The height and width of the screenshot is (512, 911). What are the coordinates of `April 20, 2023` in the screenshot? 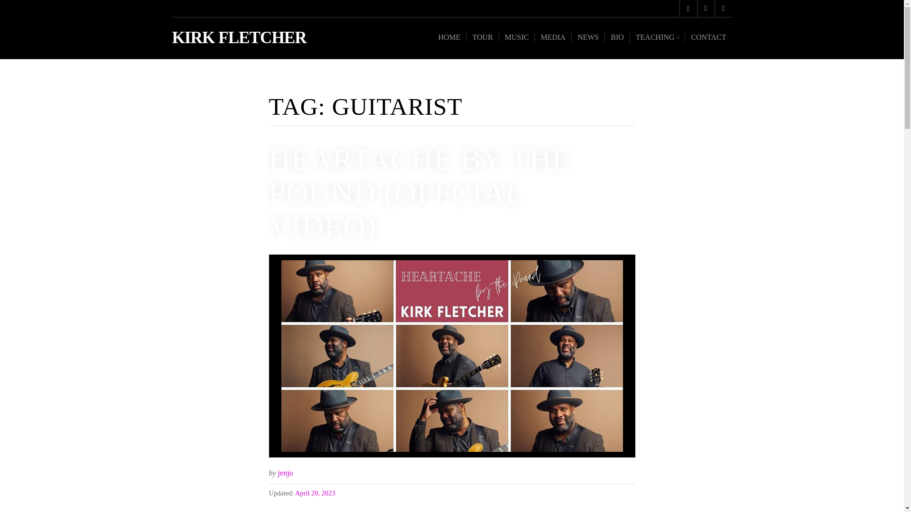 It's located at (315, 493).